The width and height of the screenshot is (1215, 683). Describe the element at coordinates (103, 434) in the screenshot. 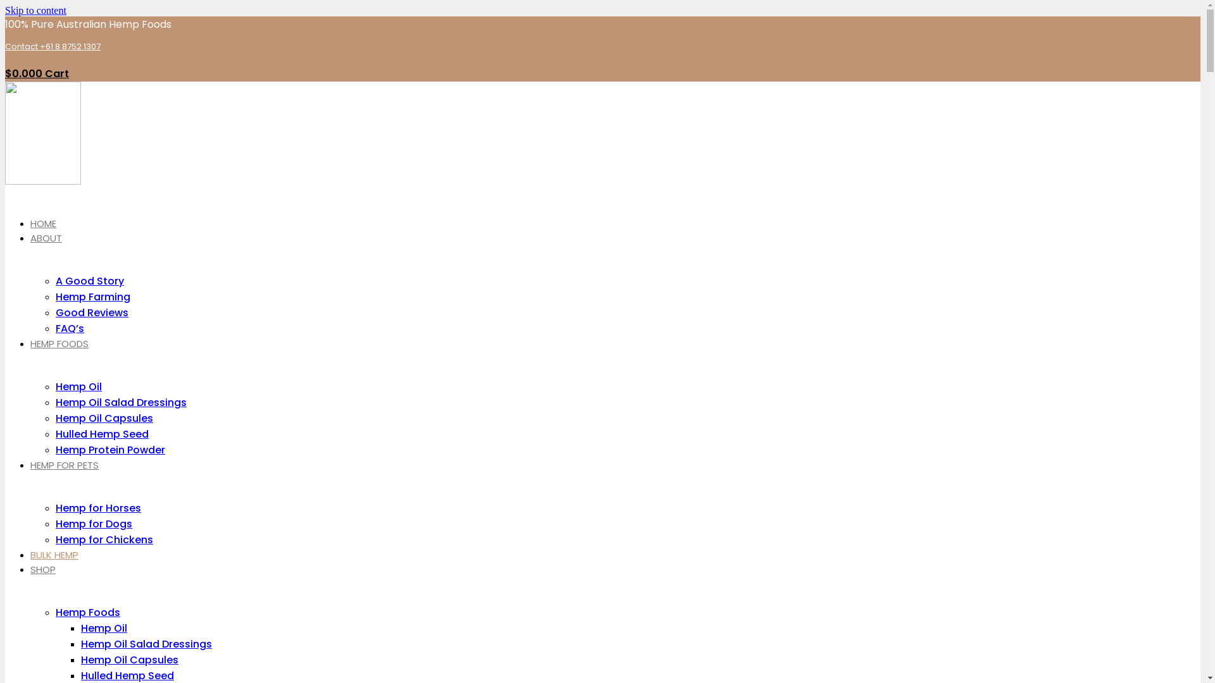

I see `Hulled Hemp Seed` at that location.